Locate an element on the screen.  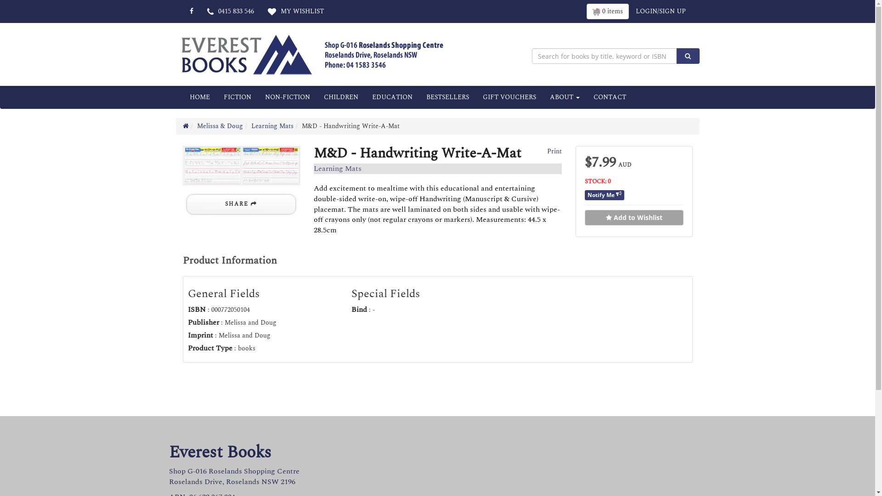
Melissa & Doug is located at coordinates (220, 126).